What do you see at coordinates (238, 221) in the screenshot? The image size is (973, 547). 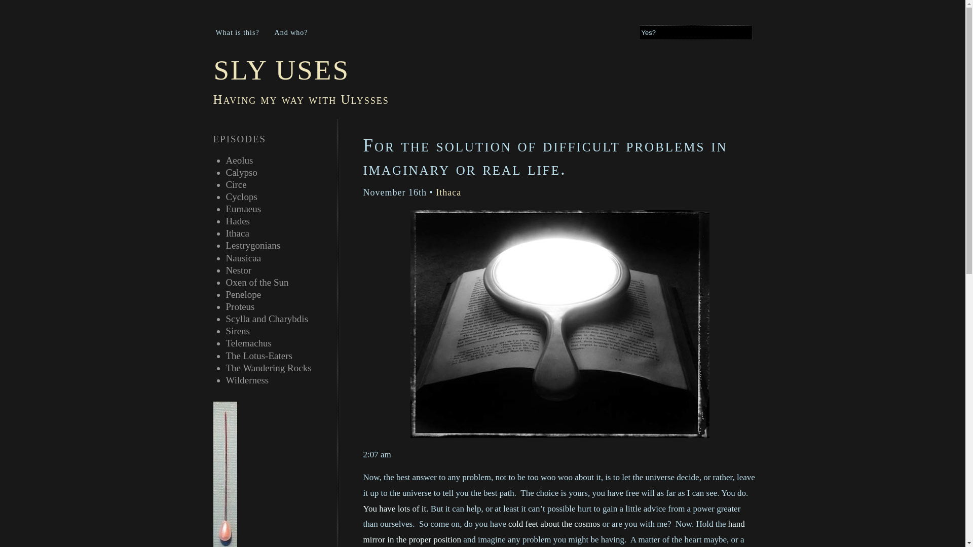 I see `Hades` at bounding box center [238, 221].